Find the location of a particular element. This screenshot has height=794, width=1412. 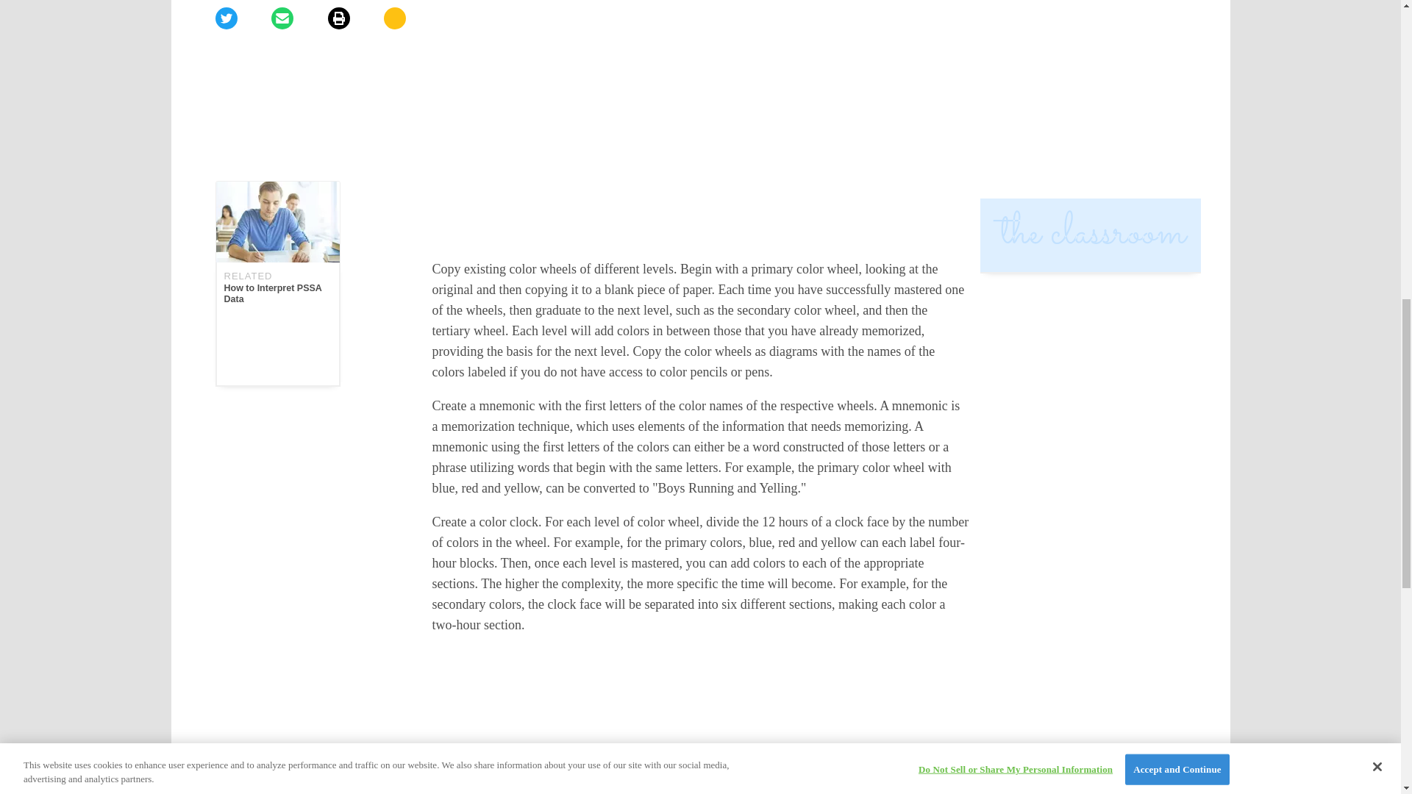

3rd party ad content is located at coordinates (700, 722).